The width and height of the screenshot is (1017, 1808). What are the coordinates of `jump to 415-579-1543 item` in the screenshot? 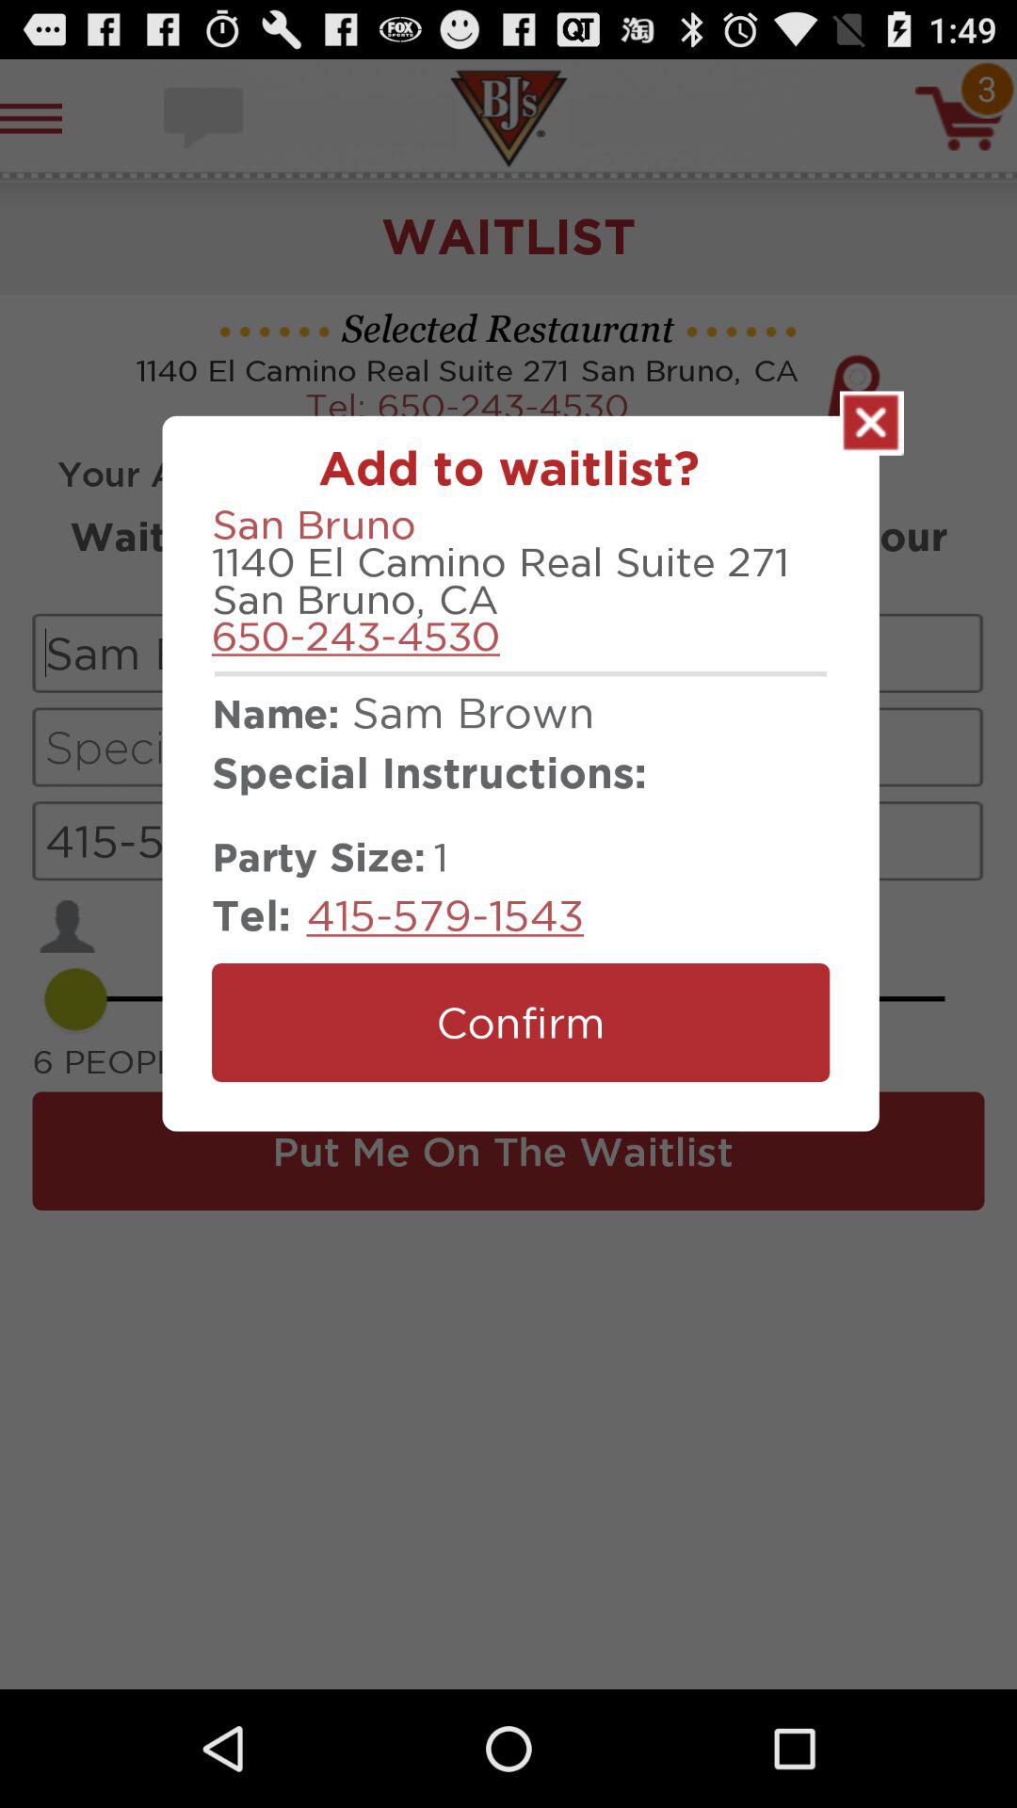 It's located at (444, 915).